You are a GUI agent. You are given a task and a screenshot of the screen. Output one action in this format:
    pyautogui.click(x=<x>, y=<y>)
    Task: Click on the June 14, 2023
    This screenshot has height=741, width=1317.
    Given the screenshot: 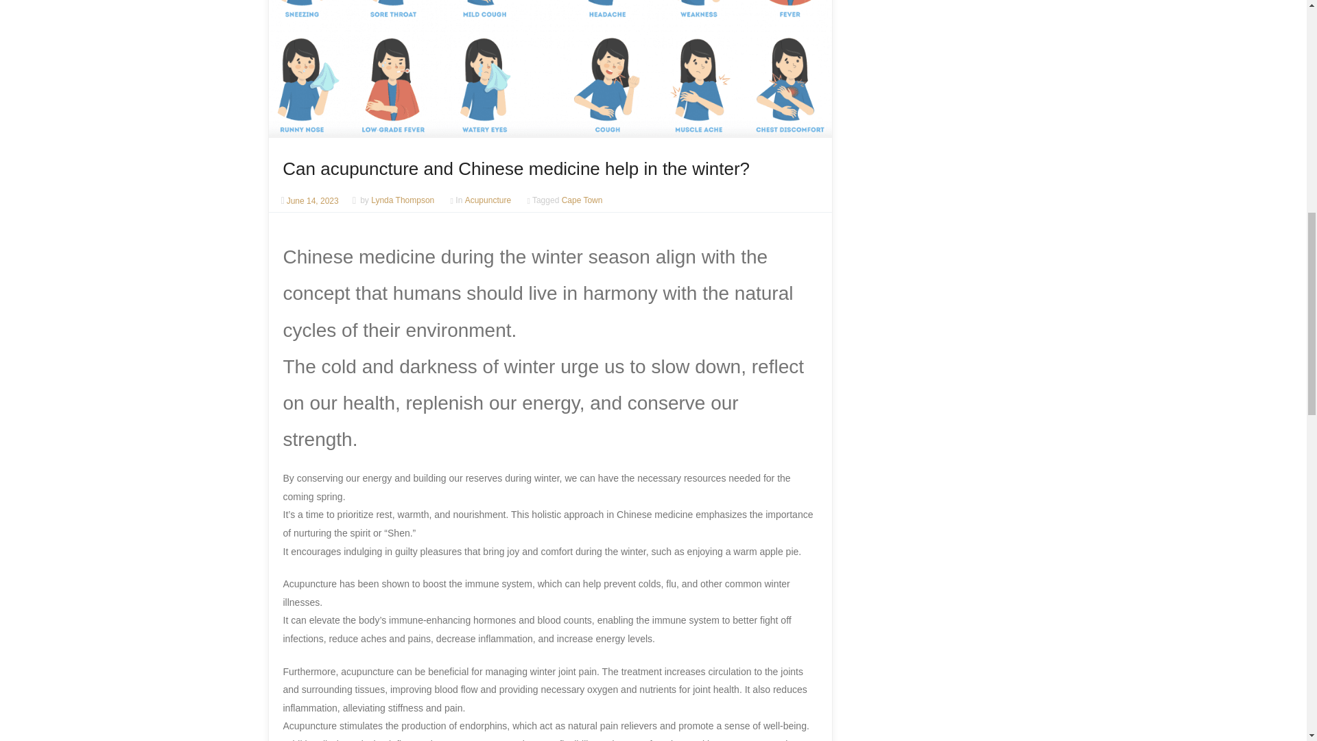 What is the action you would take?
    pyautogui.click(x=316, y=201)
    